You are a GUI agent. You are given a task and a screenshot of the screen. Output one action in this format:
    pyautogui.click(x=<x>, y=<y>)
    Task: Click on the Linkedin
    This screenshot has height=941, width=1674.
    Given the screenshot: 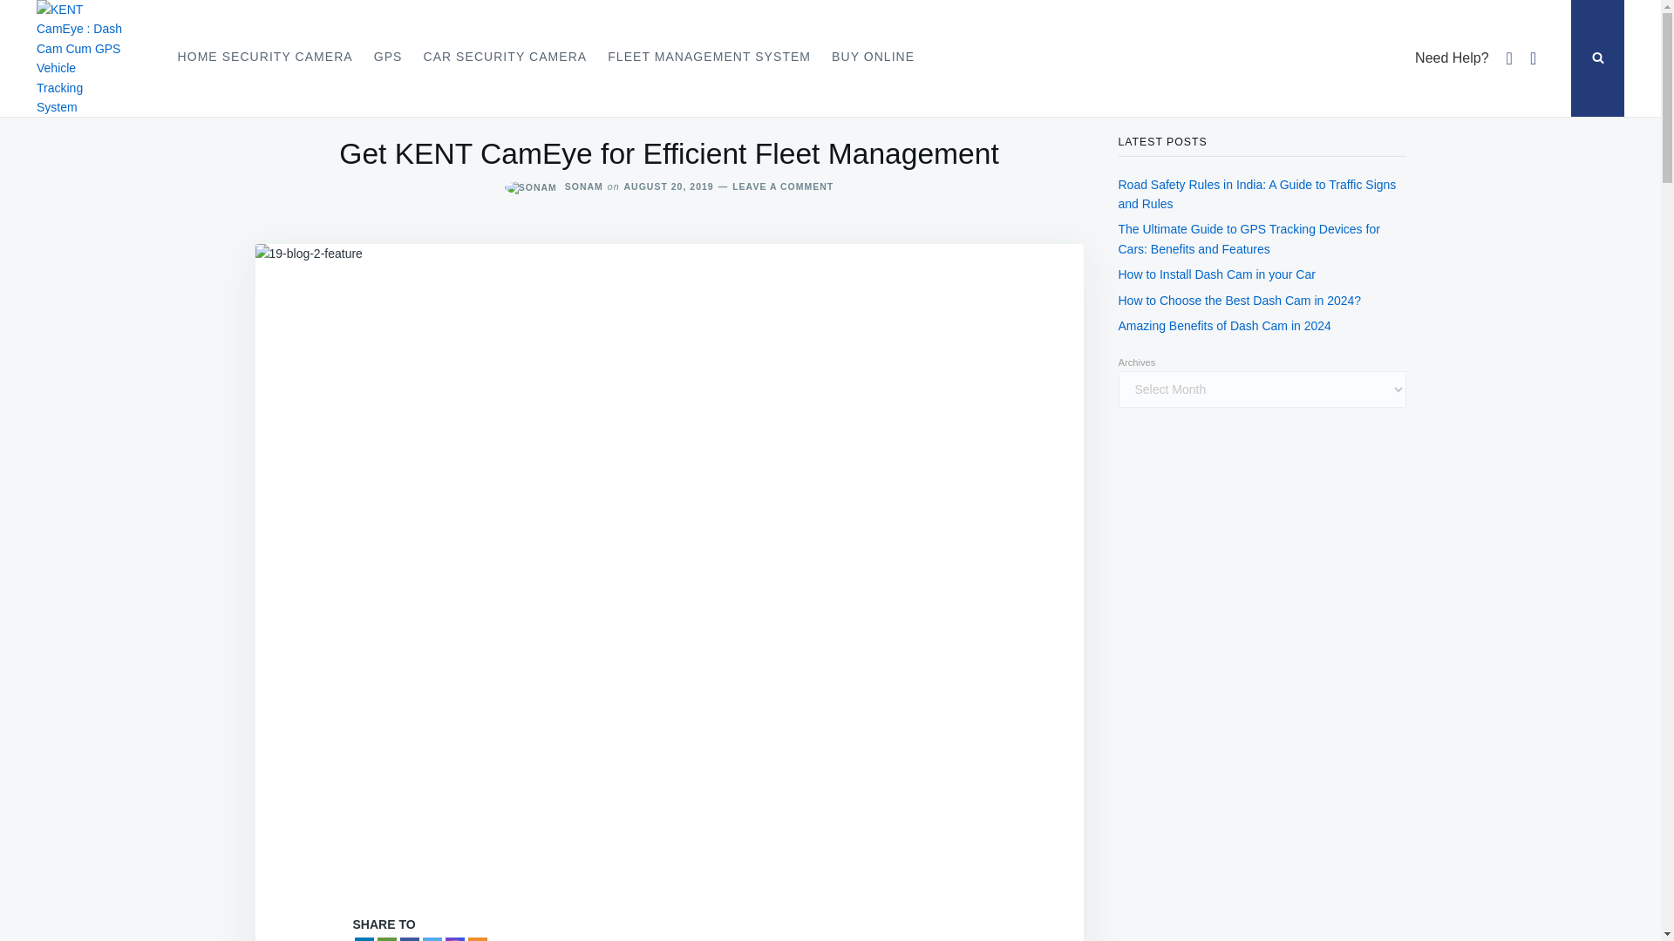 What is the action you would take?
    pyautogui.click(x=363, y=939)
    